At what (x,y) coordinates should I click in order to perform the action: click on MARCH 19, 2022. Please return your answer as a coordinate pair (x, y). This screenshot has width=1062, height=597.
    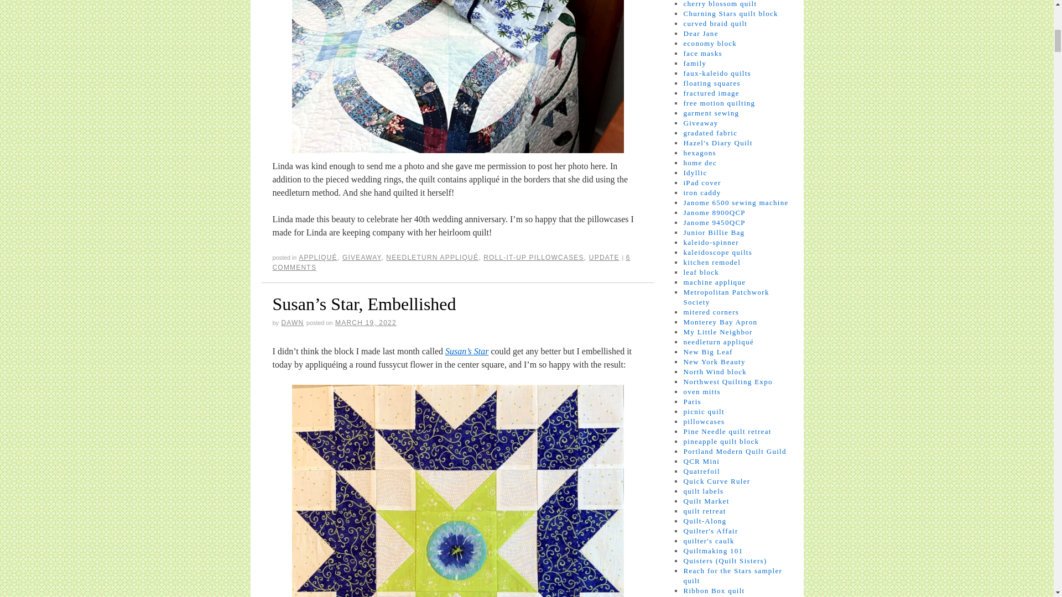
    Looking at the image, I should click on (366, 322).